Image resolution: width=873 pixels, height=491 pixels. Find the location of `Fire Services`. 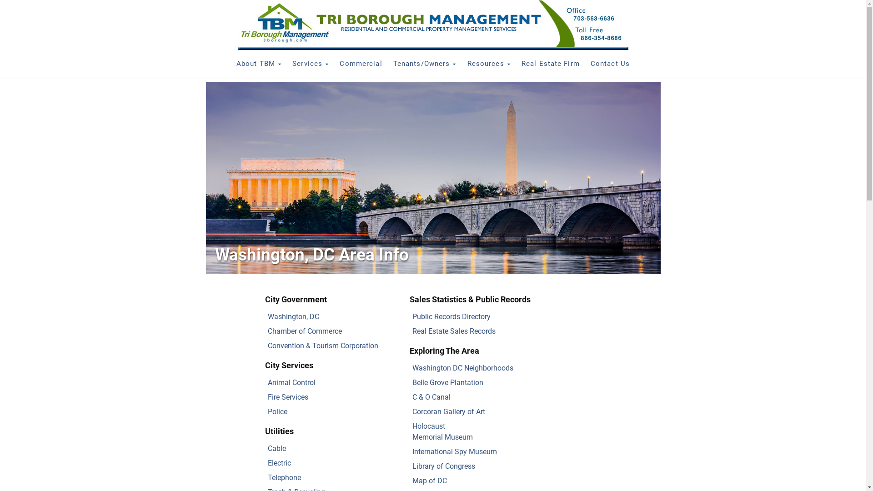

Fire Services is located at coordinates (287, 397).